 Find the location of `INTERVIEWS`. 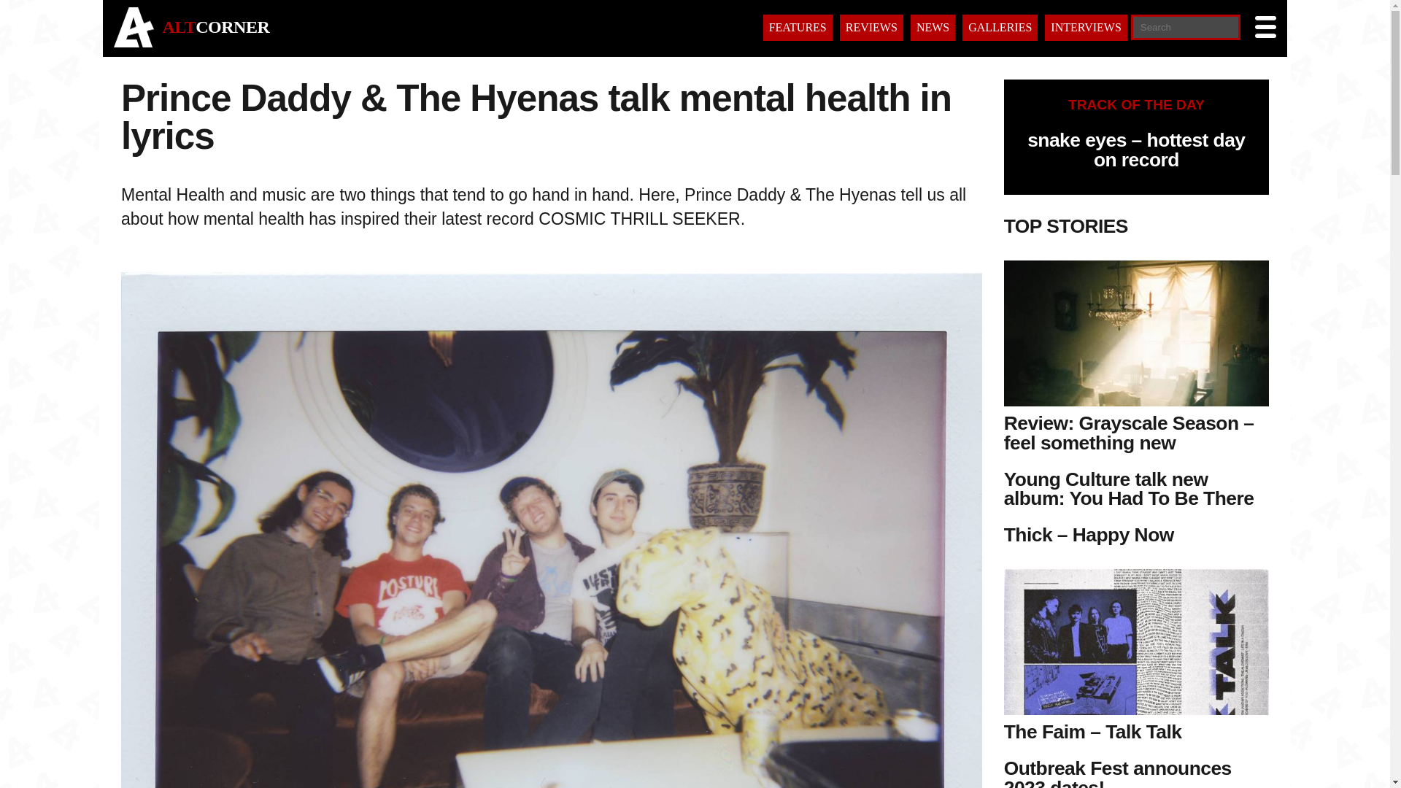

INTERVIEWS is located at coordinates (1086, 28).